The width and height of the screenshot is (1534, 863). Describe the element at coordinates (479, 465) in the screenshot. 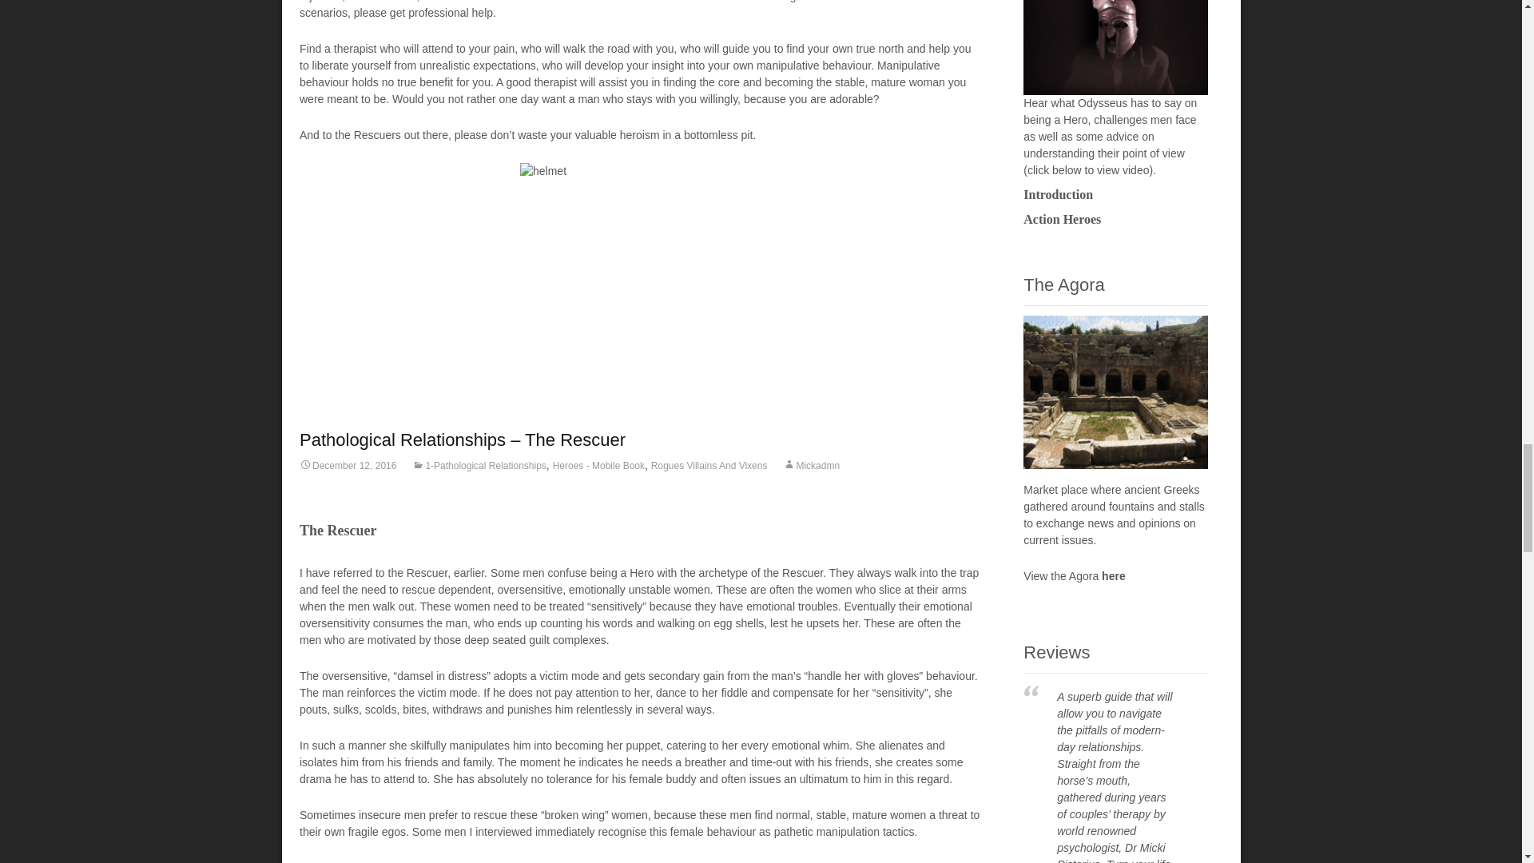

I see `1-Pathological Relationships` at that location.